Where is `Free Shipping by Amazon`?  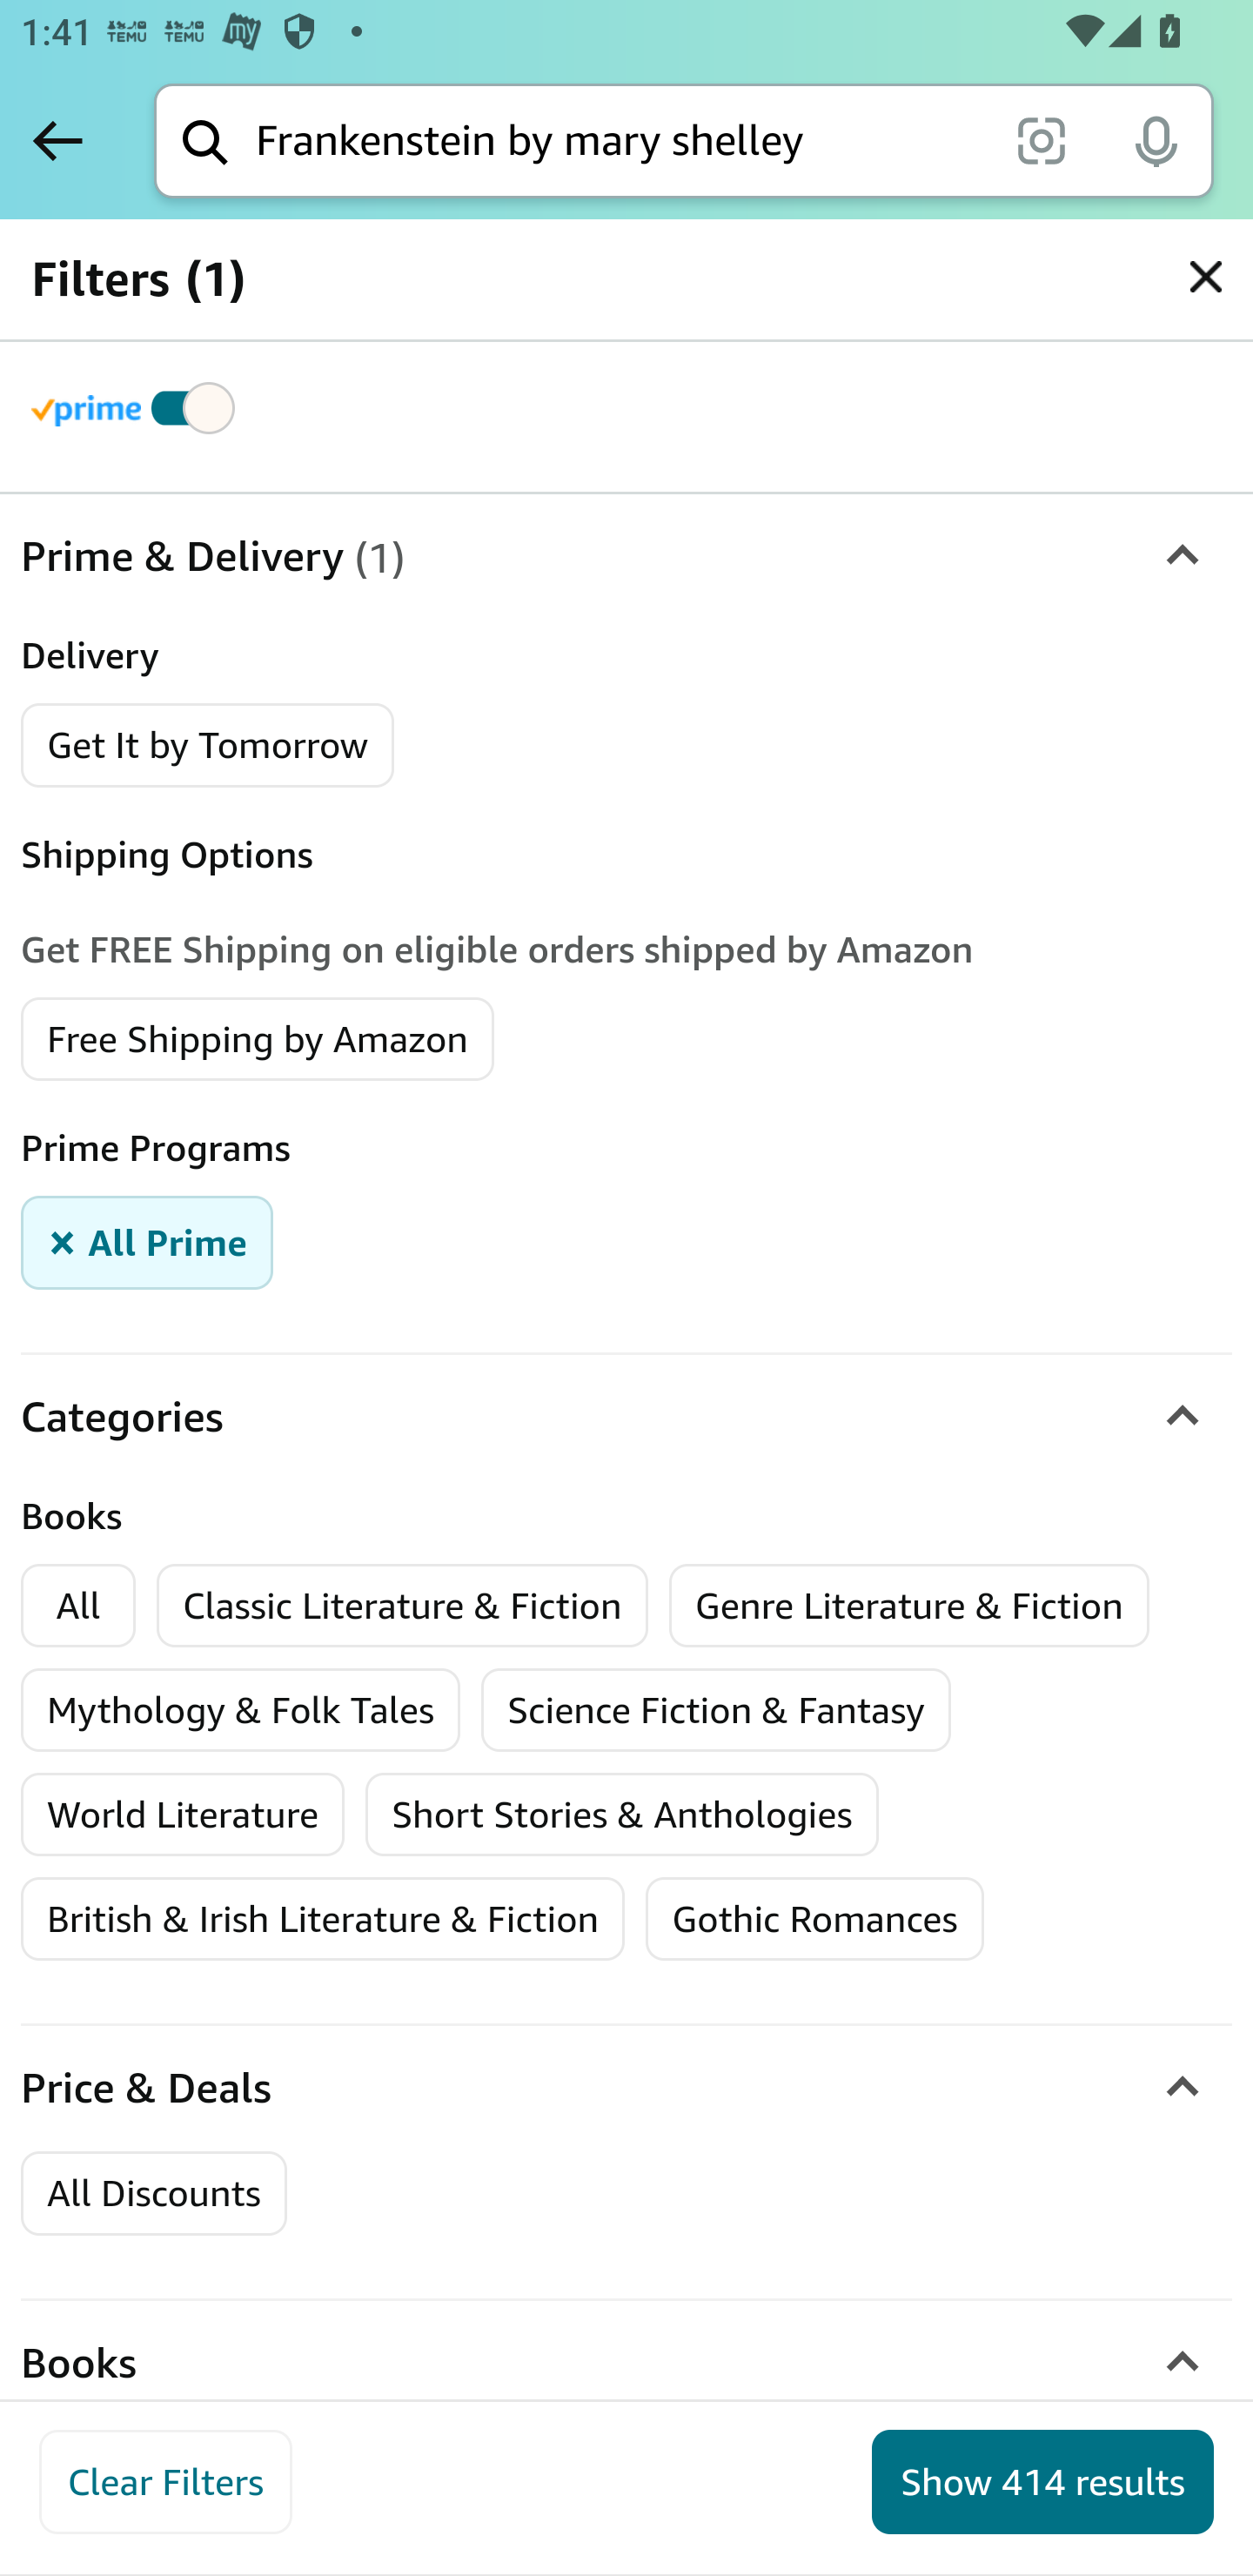 Free Shipping by Amazon is located at coordinates (258, 1037).